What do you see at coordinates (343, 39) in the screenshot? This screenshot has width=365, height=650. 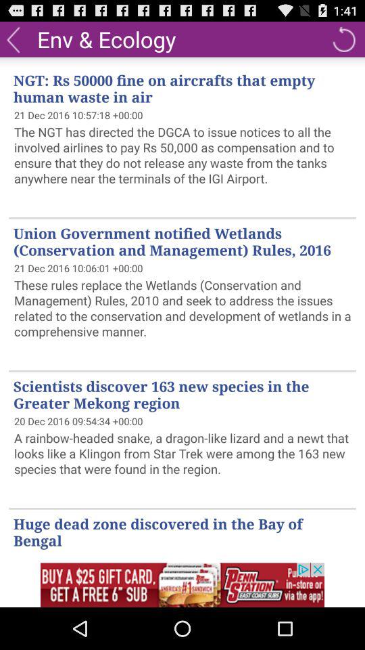 I see `reload or refreshing icon` at bounding box center [343, 39].